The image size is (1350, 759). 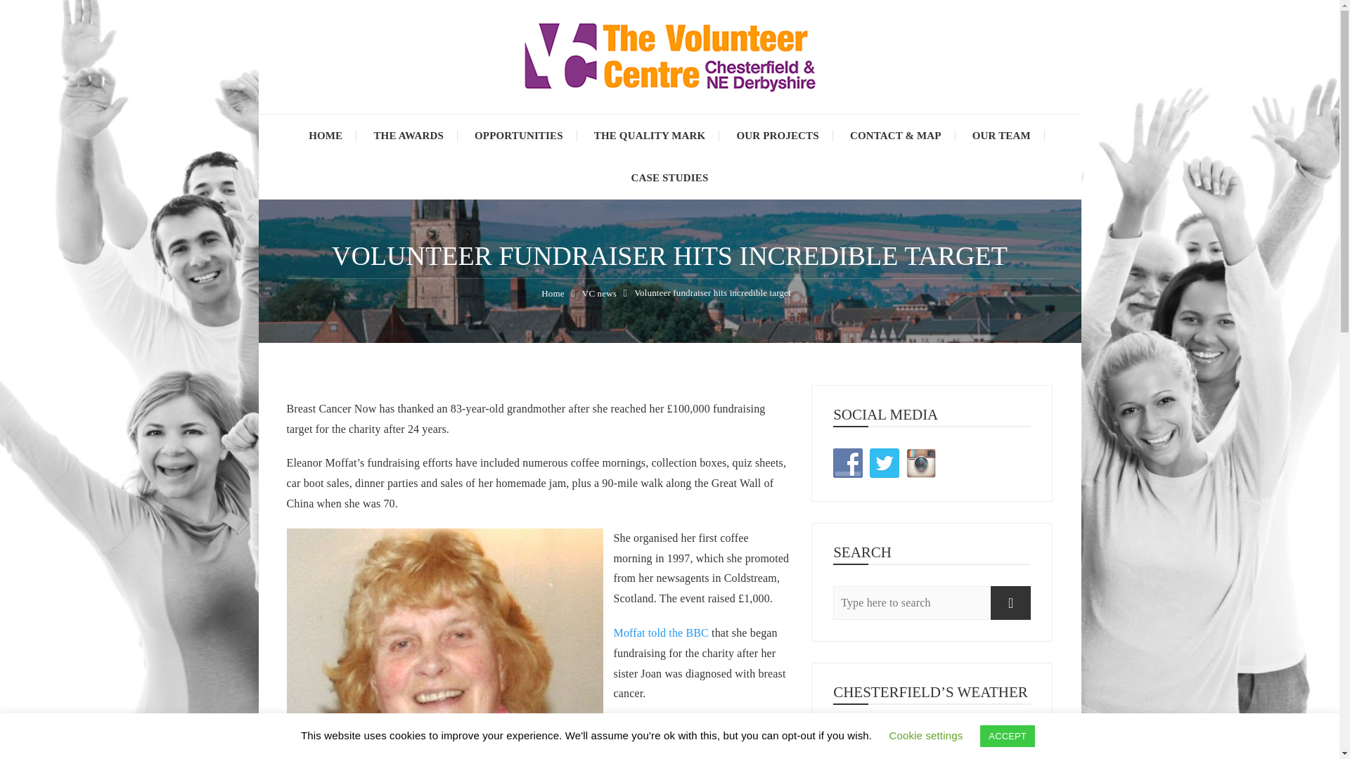 I want to click on Follow Us on Facebook, so click(x=847, y=463).